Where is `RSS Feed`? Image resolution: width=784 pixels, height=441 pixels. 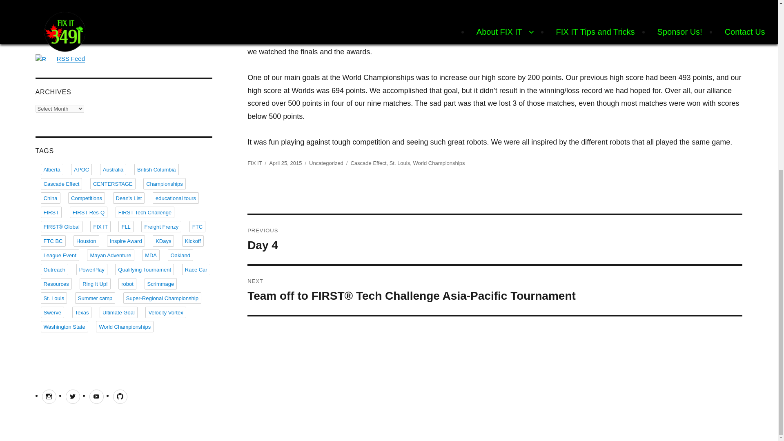
RSS Feed is located at coordinates (368, 163).